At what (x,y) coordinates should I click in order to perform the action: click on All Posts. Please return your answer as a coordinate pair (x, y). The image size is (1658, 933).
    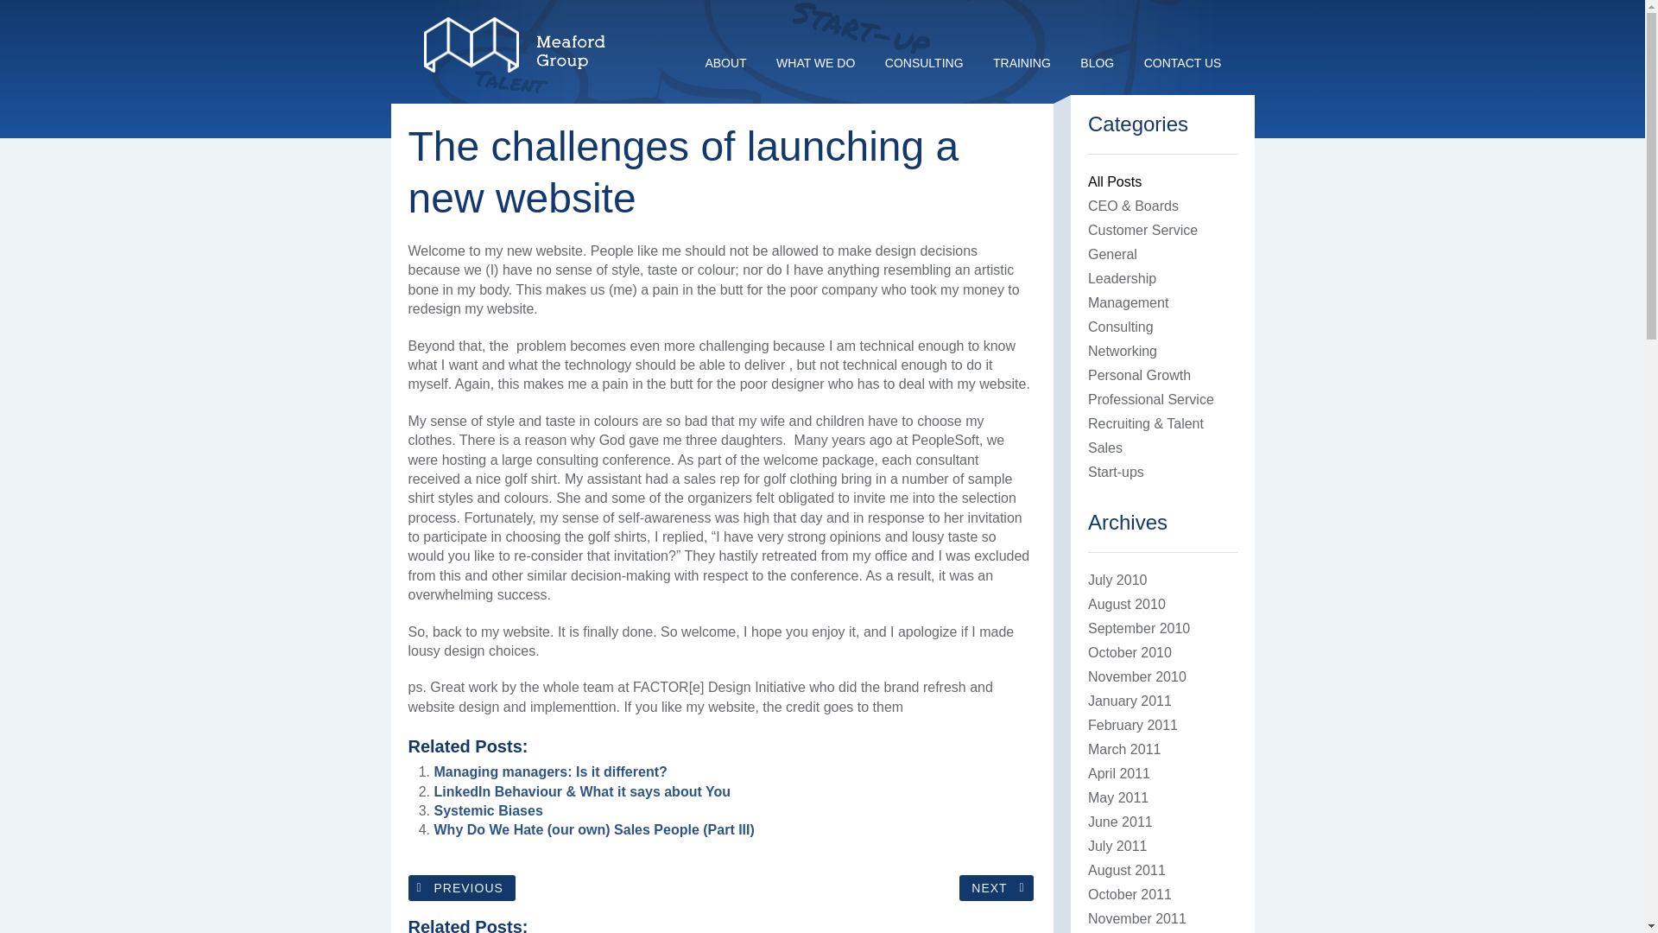
    Looking at the image, I should click on (1114, 181).